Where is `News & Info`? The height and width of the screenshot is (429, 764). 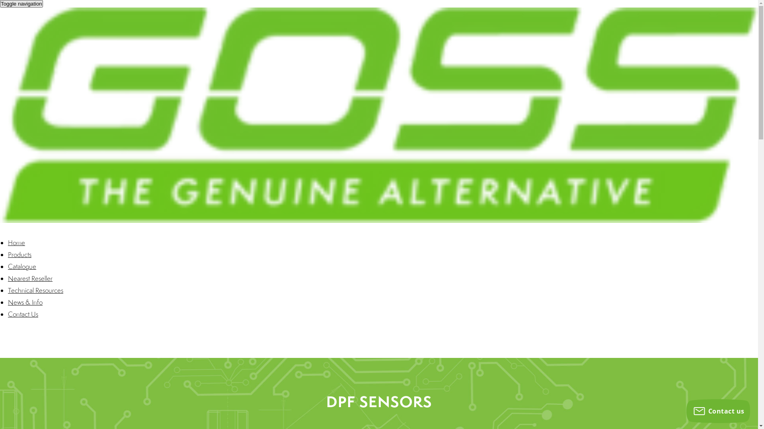
News & Info is located at coordinates (25, 302).